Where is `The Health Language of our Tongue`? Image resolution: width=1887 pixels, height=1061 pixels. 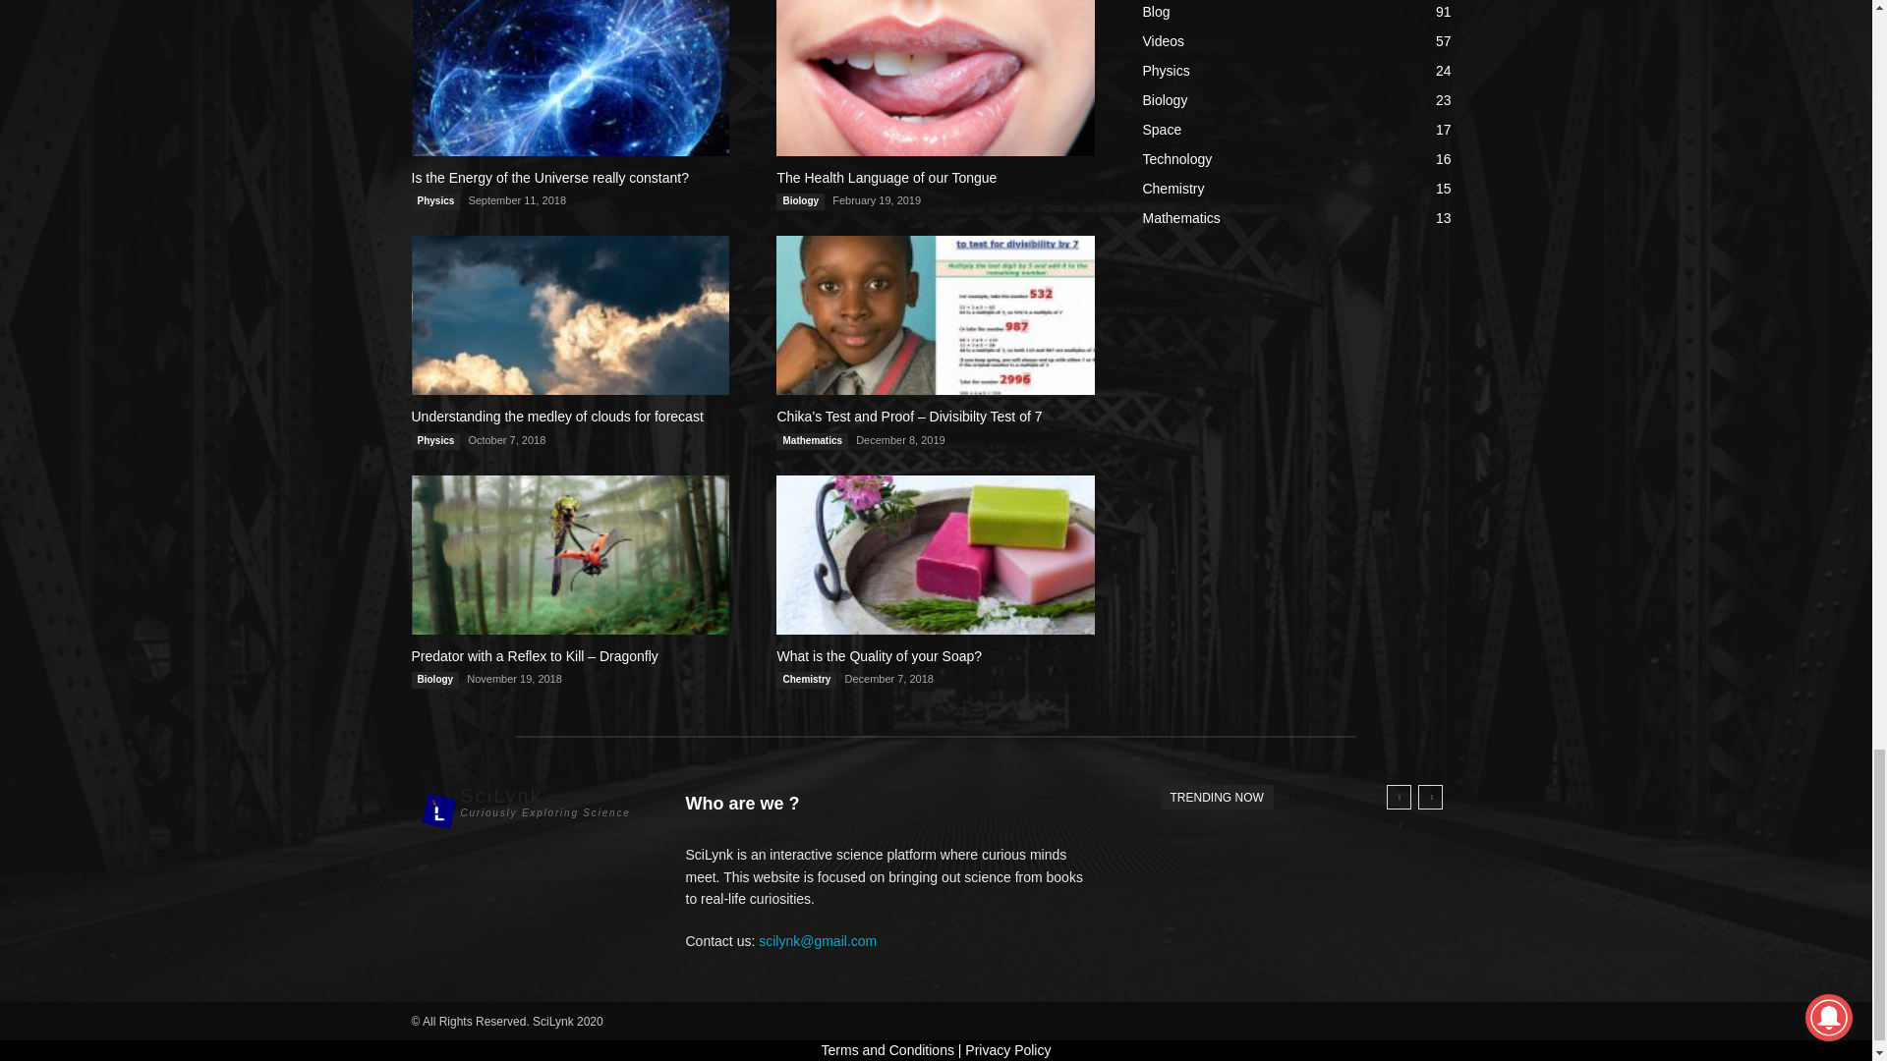
The Health Language of our Tongue is located at coordinates (886, 176).